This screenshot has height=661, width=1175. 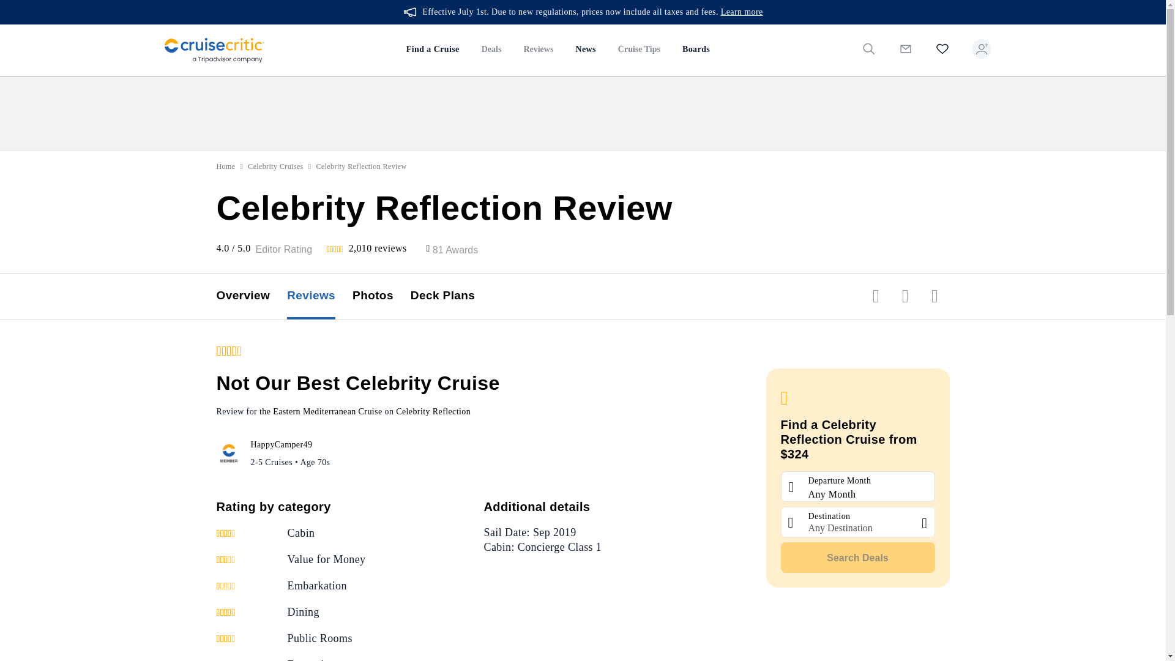 I want to click on Photos, so click(x=381, y=296).